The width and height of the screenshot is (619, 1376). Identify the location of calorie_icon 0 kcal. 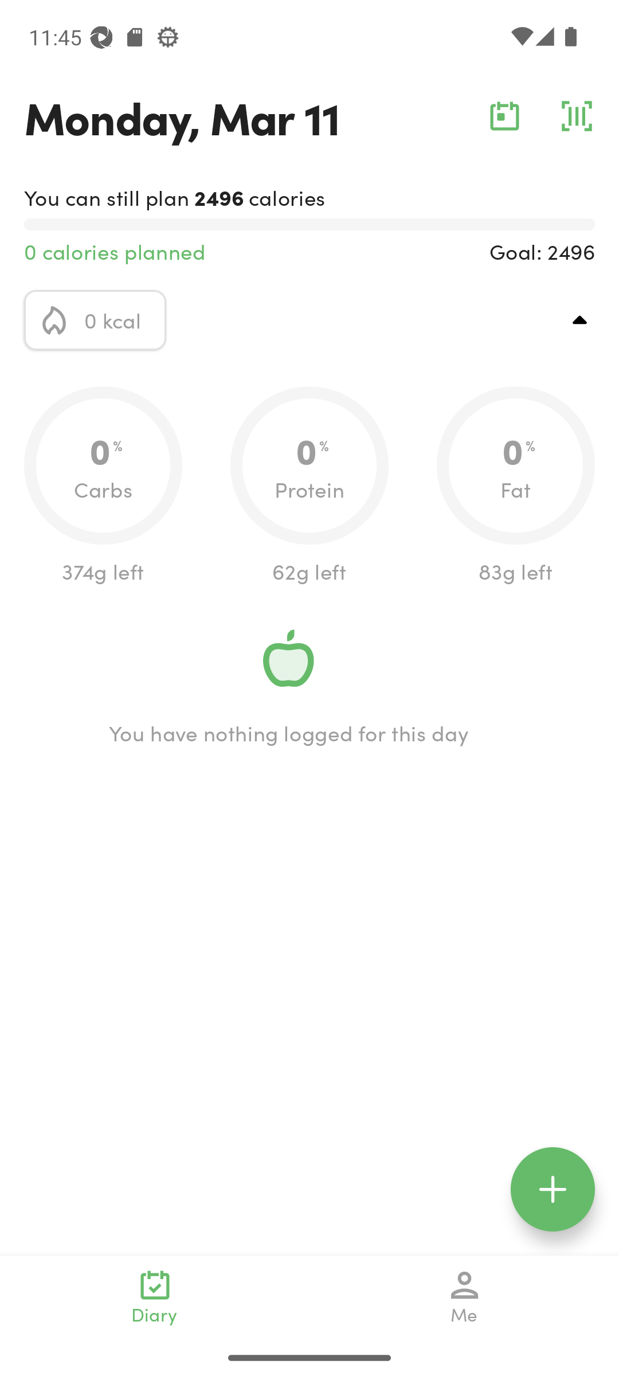
(95, 320).